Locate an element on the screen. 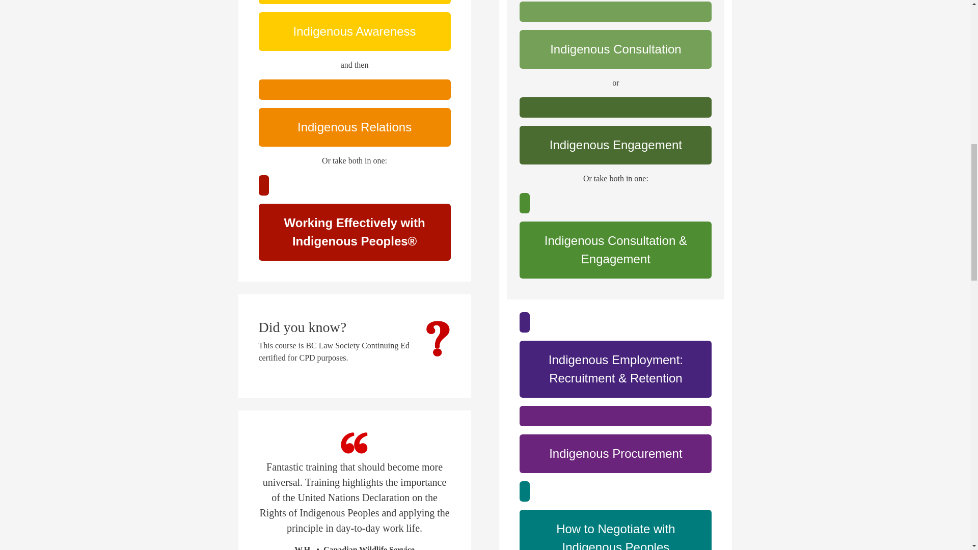  Indigenous Consultation is located at coordinates (615, 49).